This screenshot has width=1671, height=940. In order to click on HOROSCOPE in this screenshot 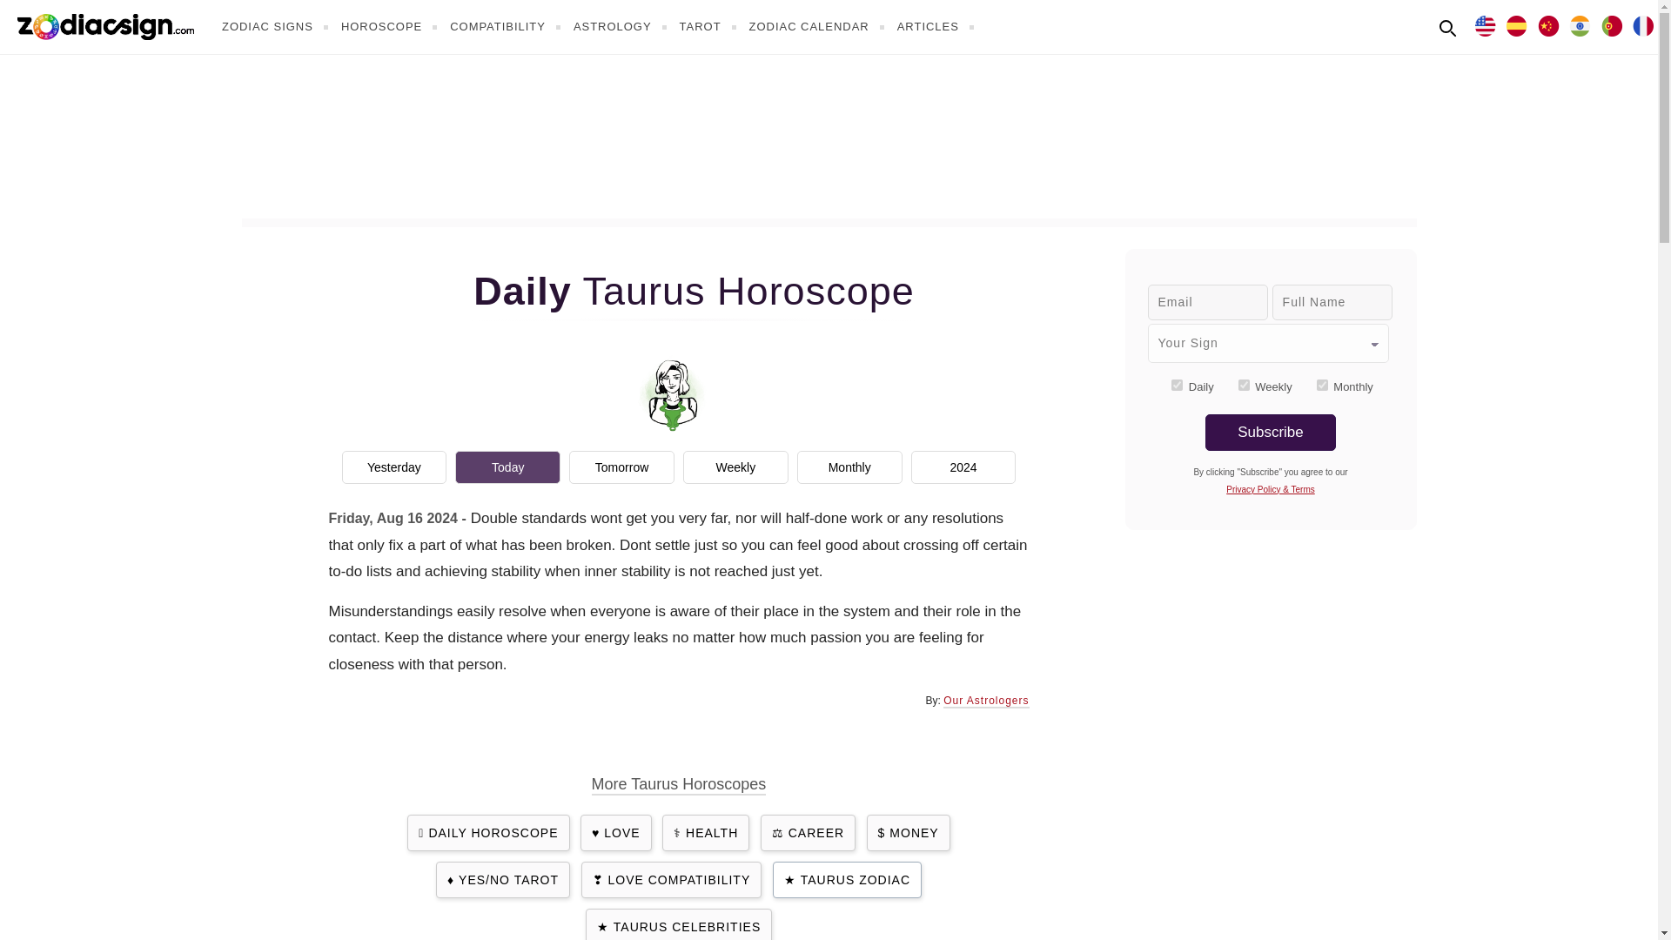, I will do `click(392, 26)`.